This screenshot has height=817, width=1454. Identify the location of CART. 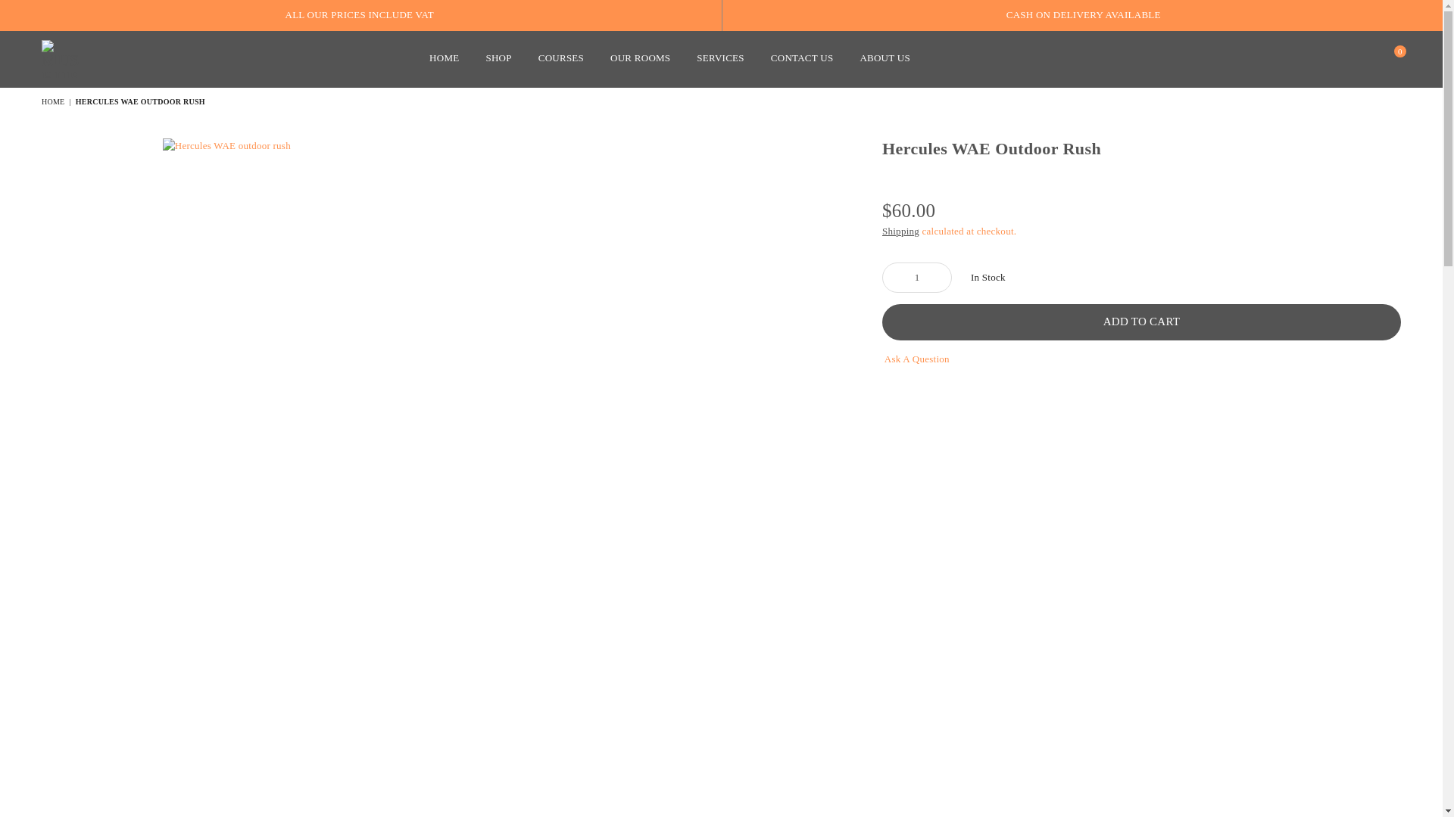
(1387, 58).